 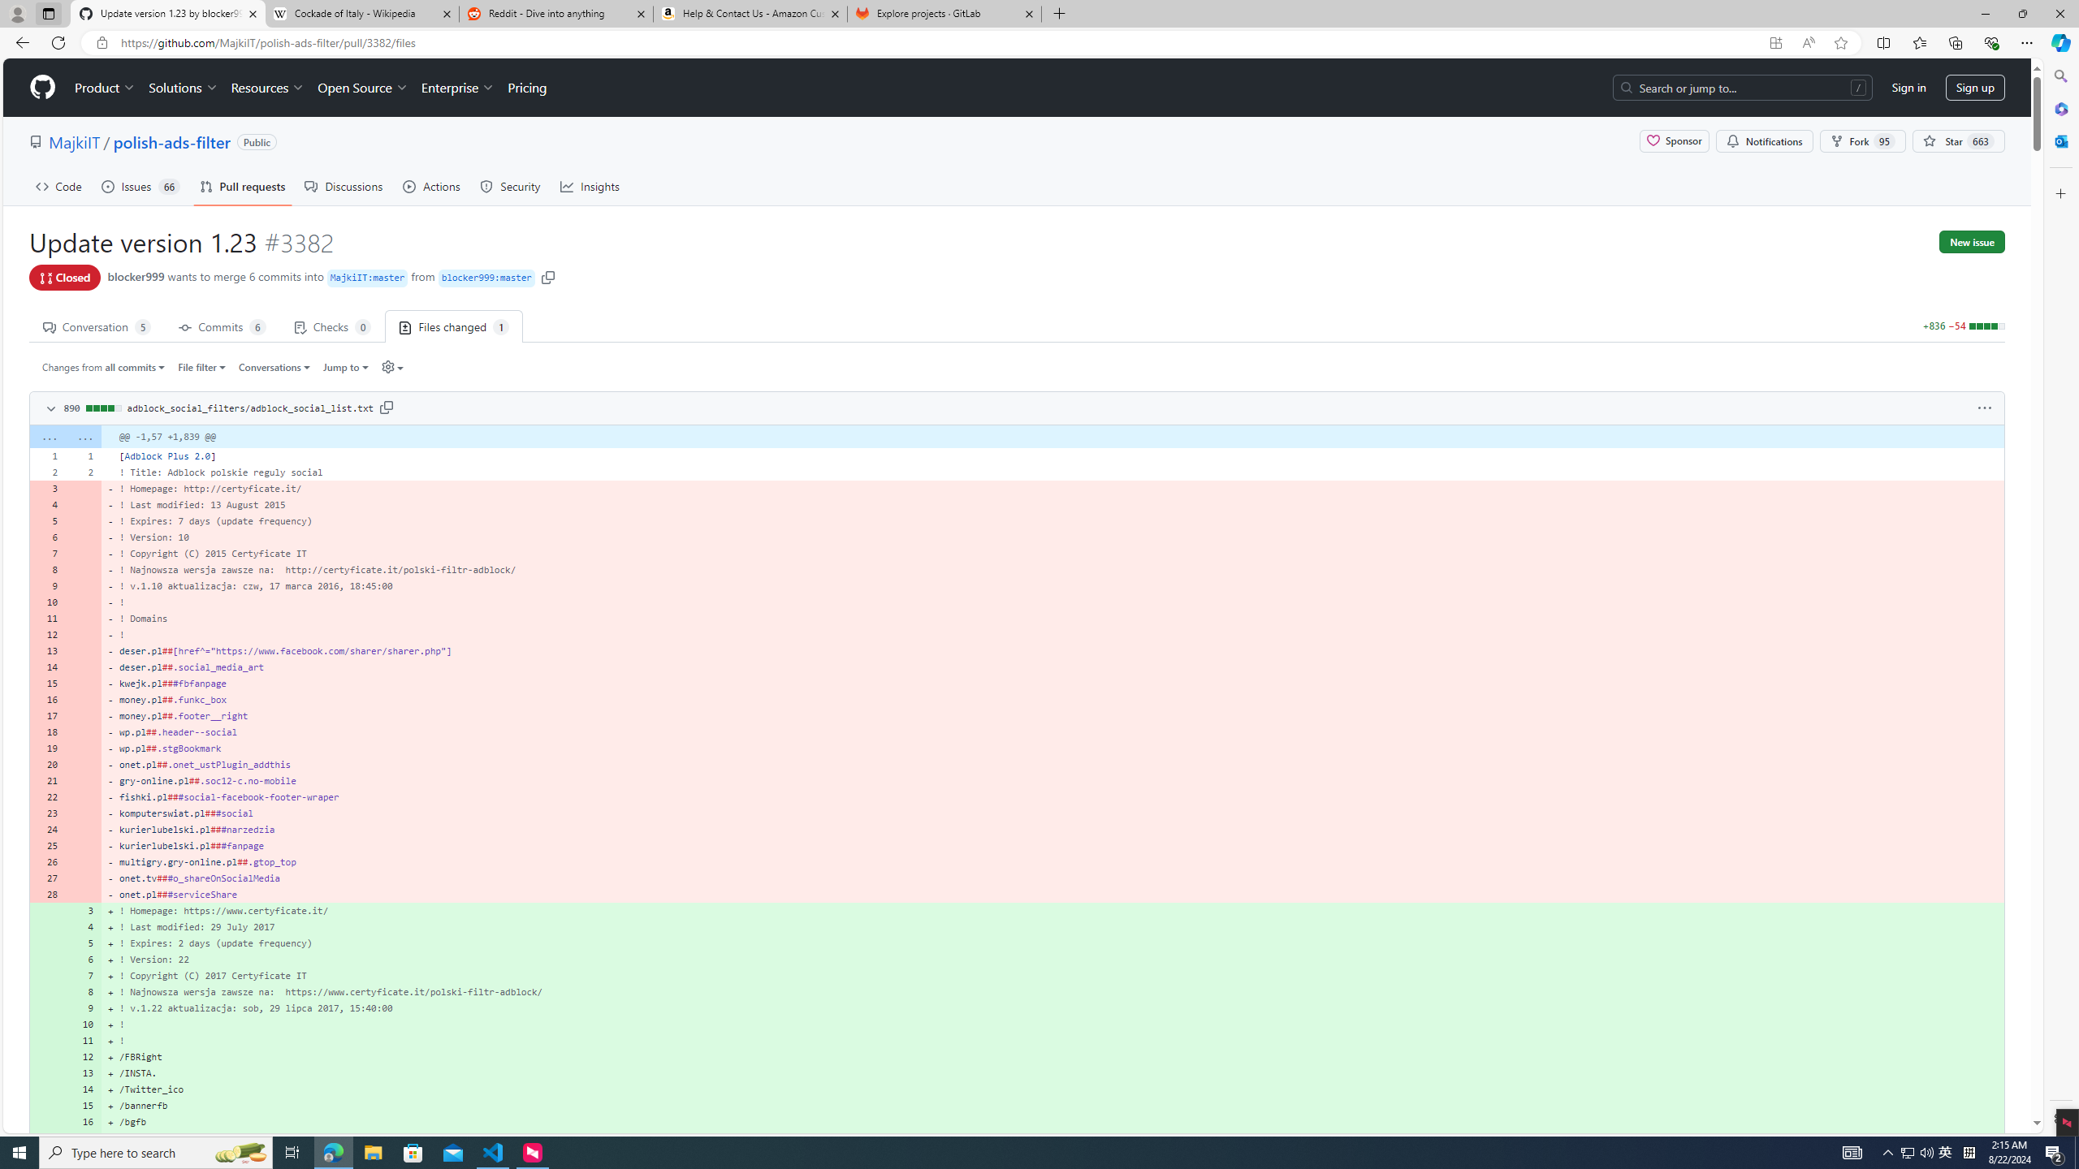 What do you see at coordinates (454, 326) in the screenshot?
I see ` Files changed 1` at bounding box center [454, 326].